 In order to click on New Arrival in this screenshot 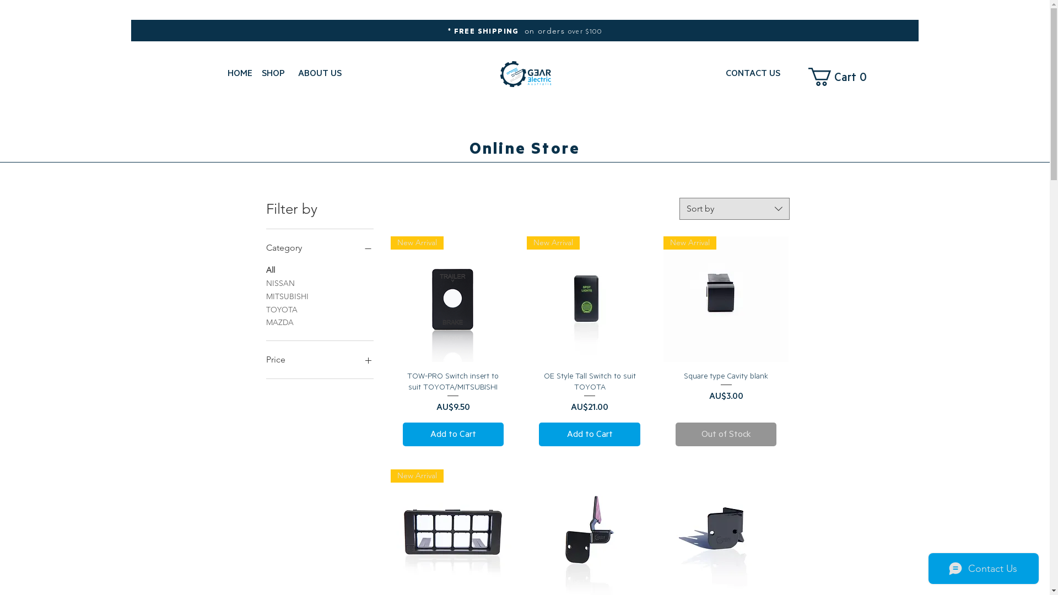, I will do `click(454, 299)`.